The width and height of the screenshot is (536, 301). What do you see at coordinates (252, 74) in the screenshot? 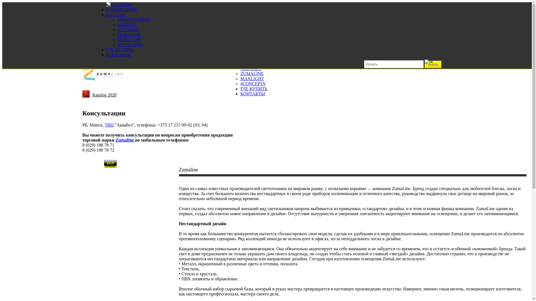
I see `ZUMALINE` at bounding box center [252, 74].